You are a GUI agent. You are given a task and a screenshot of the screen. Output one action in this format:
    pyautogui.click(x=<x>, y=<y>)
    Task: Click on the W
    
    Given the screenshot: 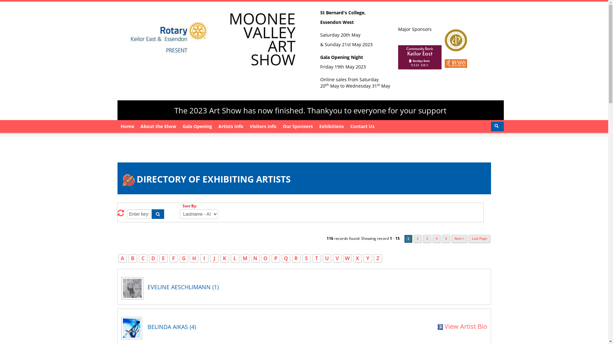 What is the action you would take?
    pyautogui.click(x=347, y=258)
    